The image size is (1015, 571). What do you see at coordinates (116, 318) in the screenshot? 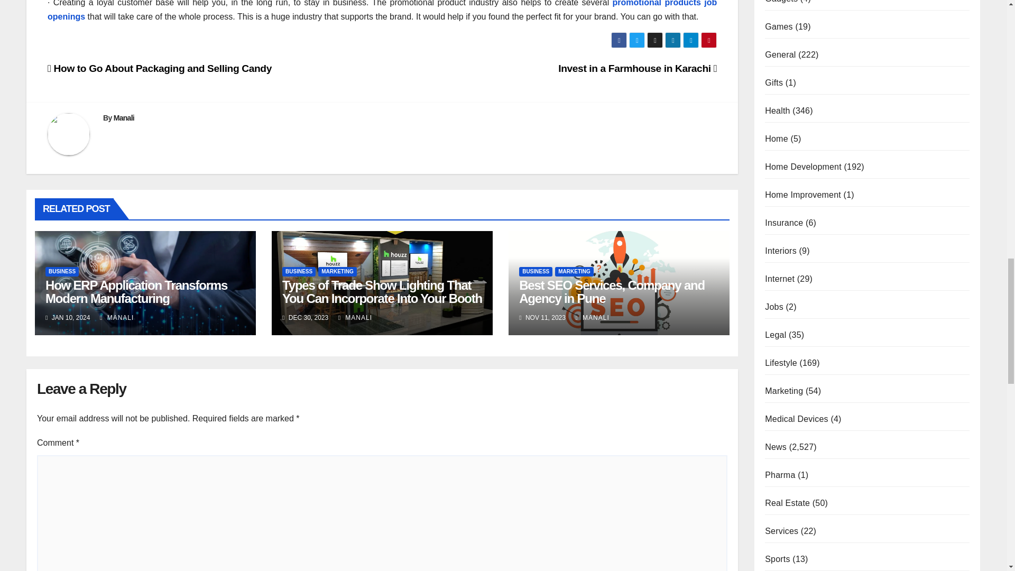
I see `MANALI` at bounding box center [116, 318].